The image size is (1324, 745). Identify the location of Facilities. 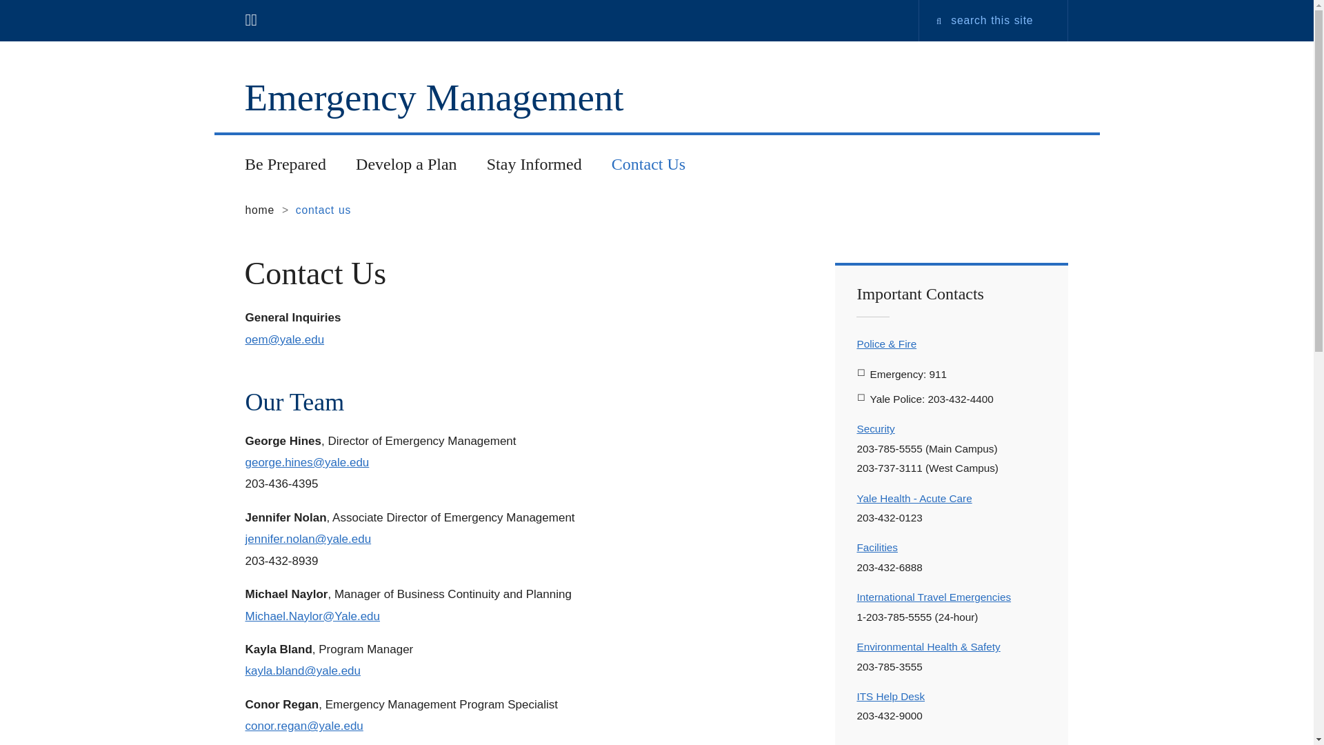
(877, 548).